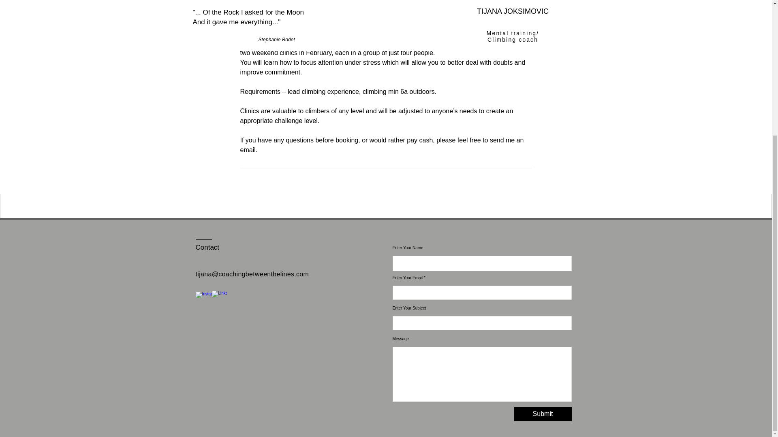 The width and height of the screenshot is (778, 437). What do you see at coordinates (542, 414) in the screenshot?
I see `Submit` at bounding box center [542, 414].